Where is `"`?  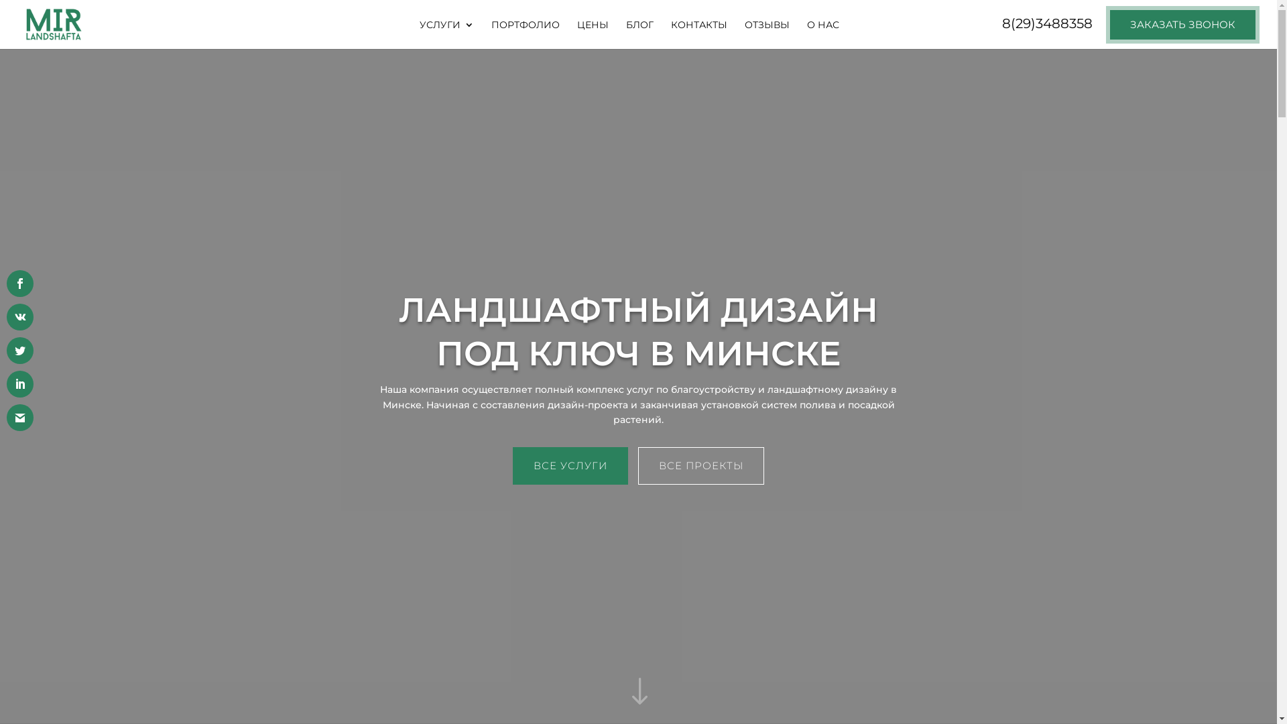
" is located at coordinates (638, 692).